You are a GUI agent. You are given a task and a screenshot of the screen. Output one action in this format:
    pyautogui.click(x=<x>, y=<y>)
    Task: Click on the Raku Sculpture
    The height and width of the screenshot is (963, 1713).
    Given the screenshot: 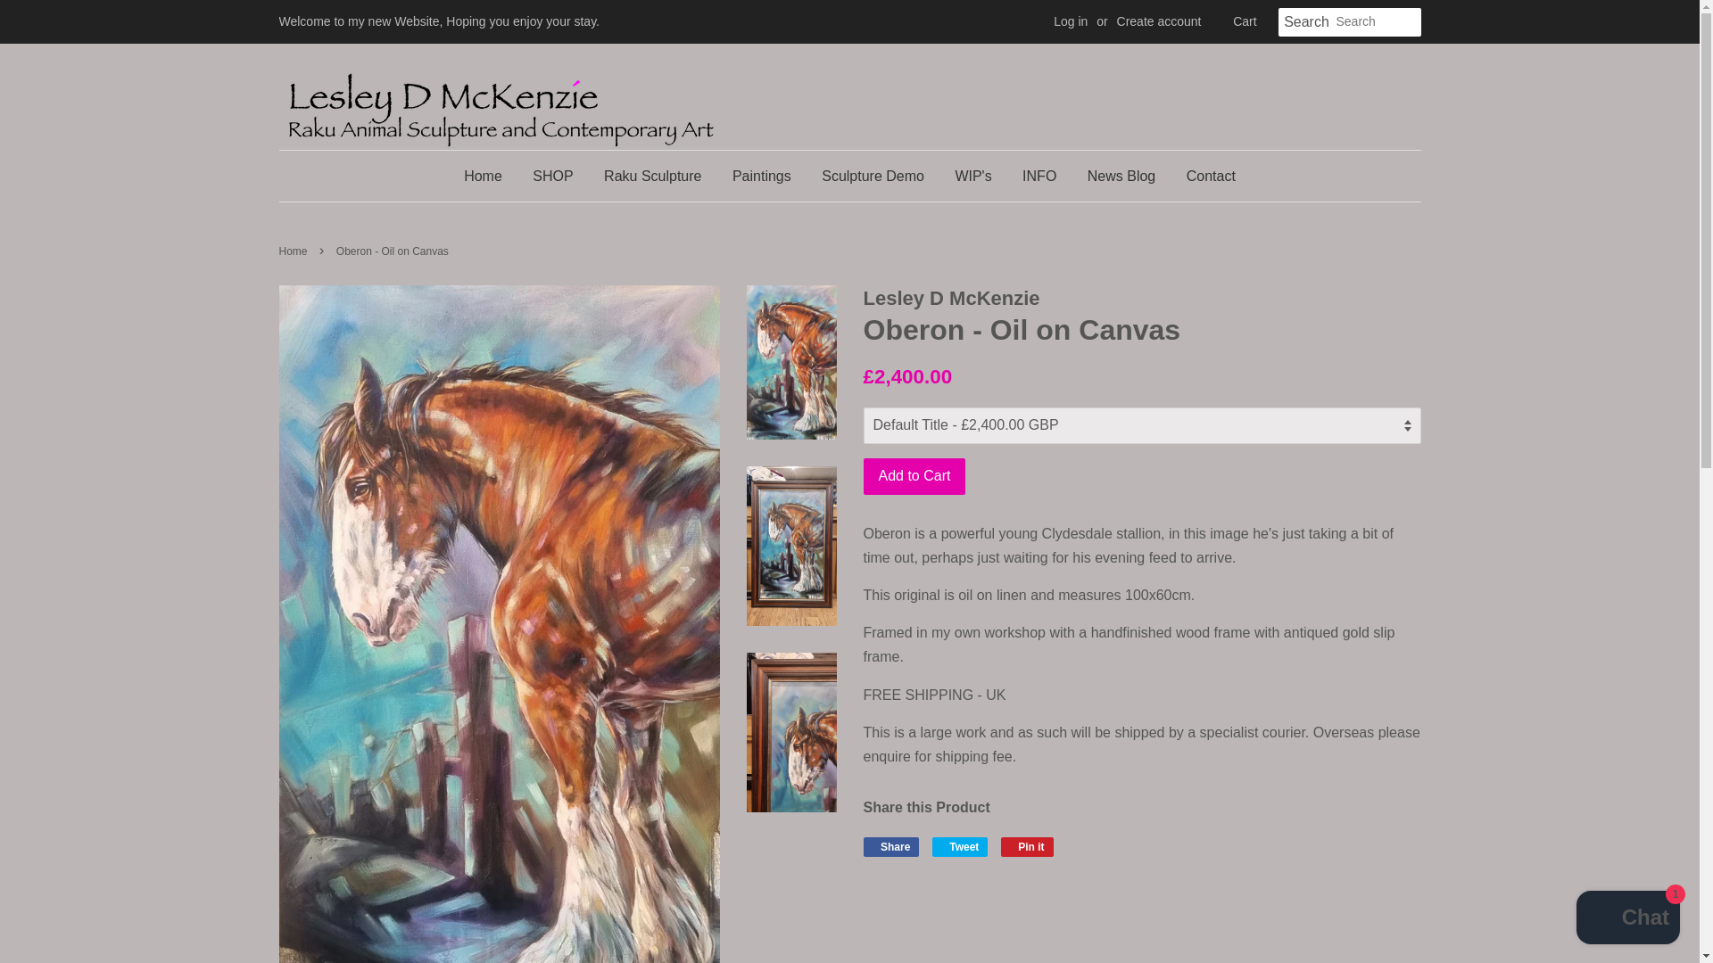 What is the action you would take?
    pyautogui.click(x=652, y=175)
    